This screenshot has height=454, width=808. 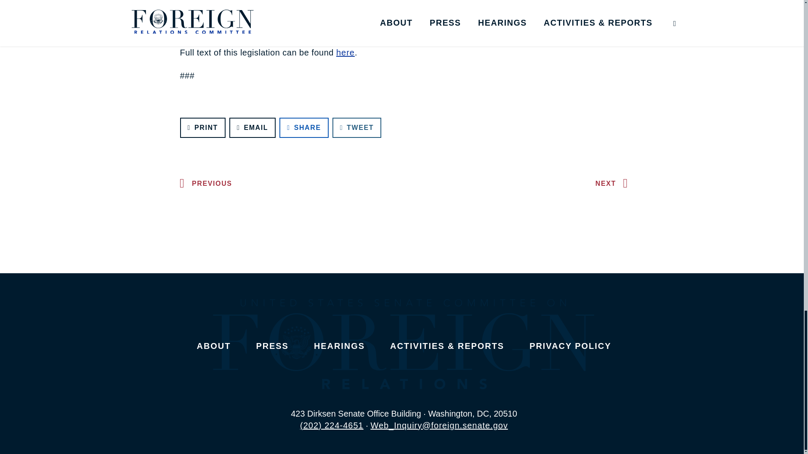 What do you see at coordinates (203, 128) in the screenshot?
I see `PRINT` at bounding box center [203, 128].